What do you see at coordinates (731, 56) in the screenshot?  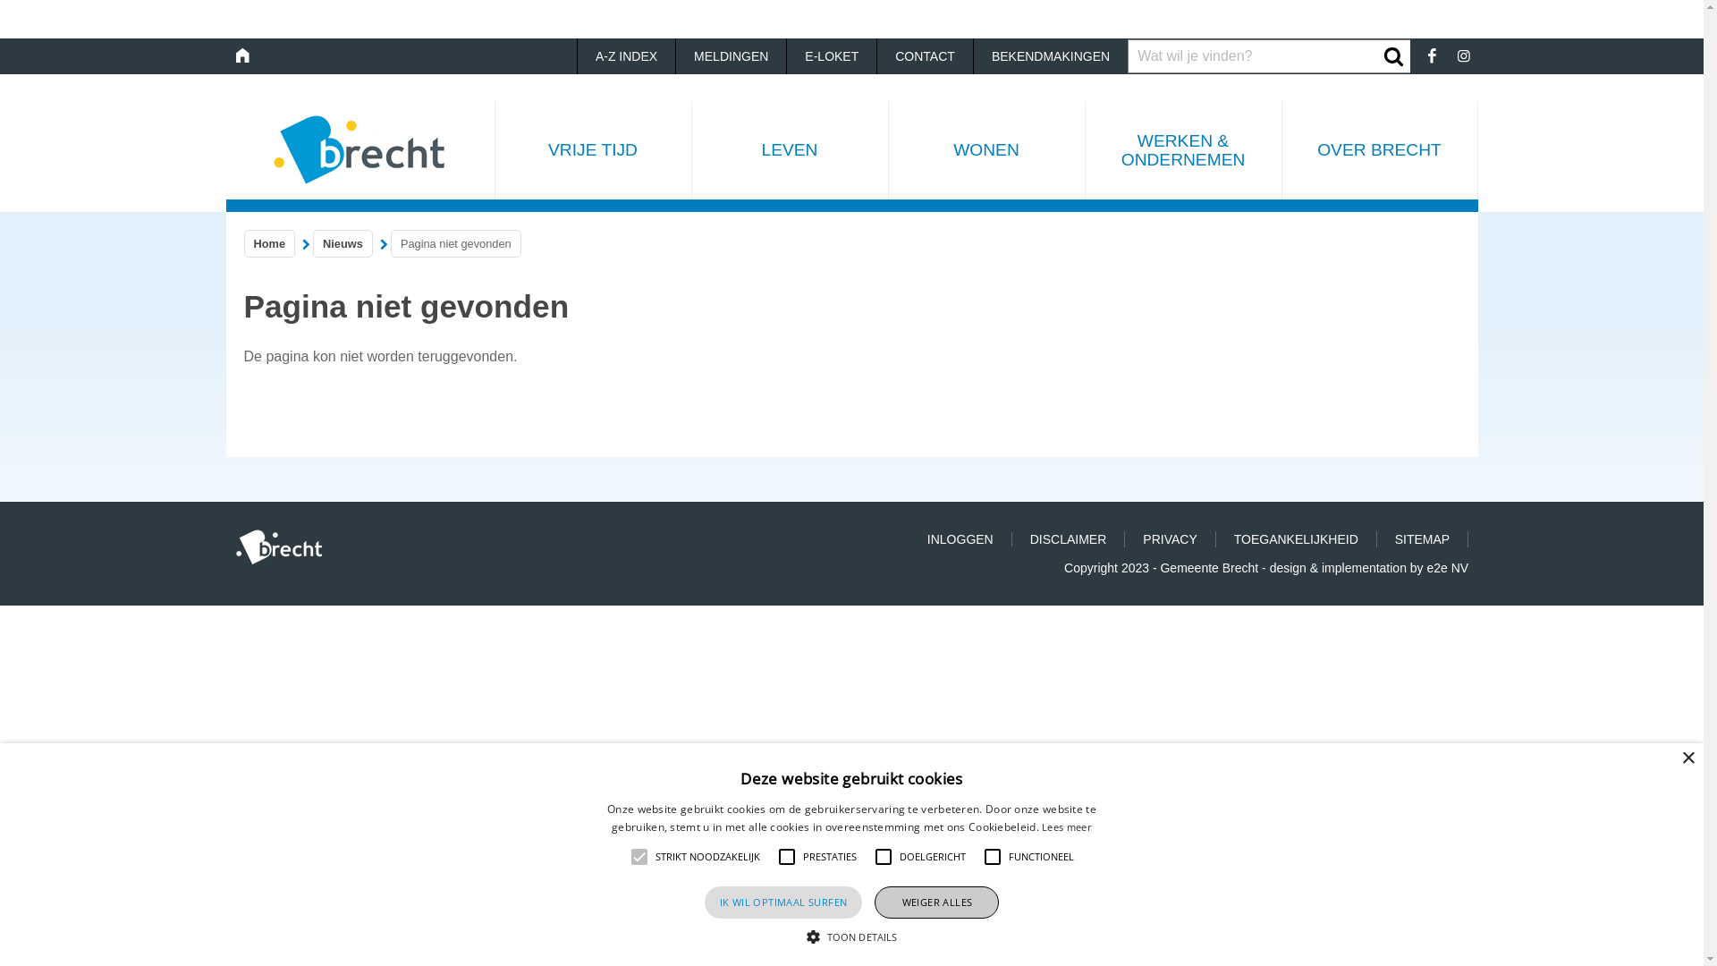 I see `MELDINGEN` at bounding box center [731, 56].